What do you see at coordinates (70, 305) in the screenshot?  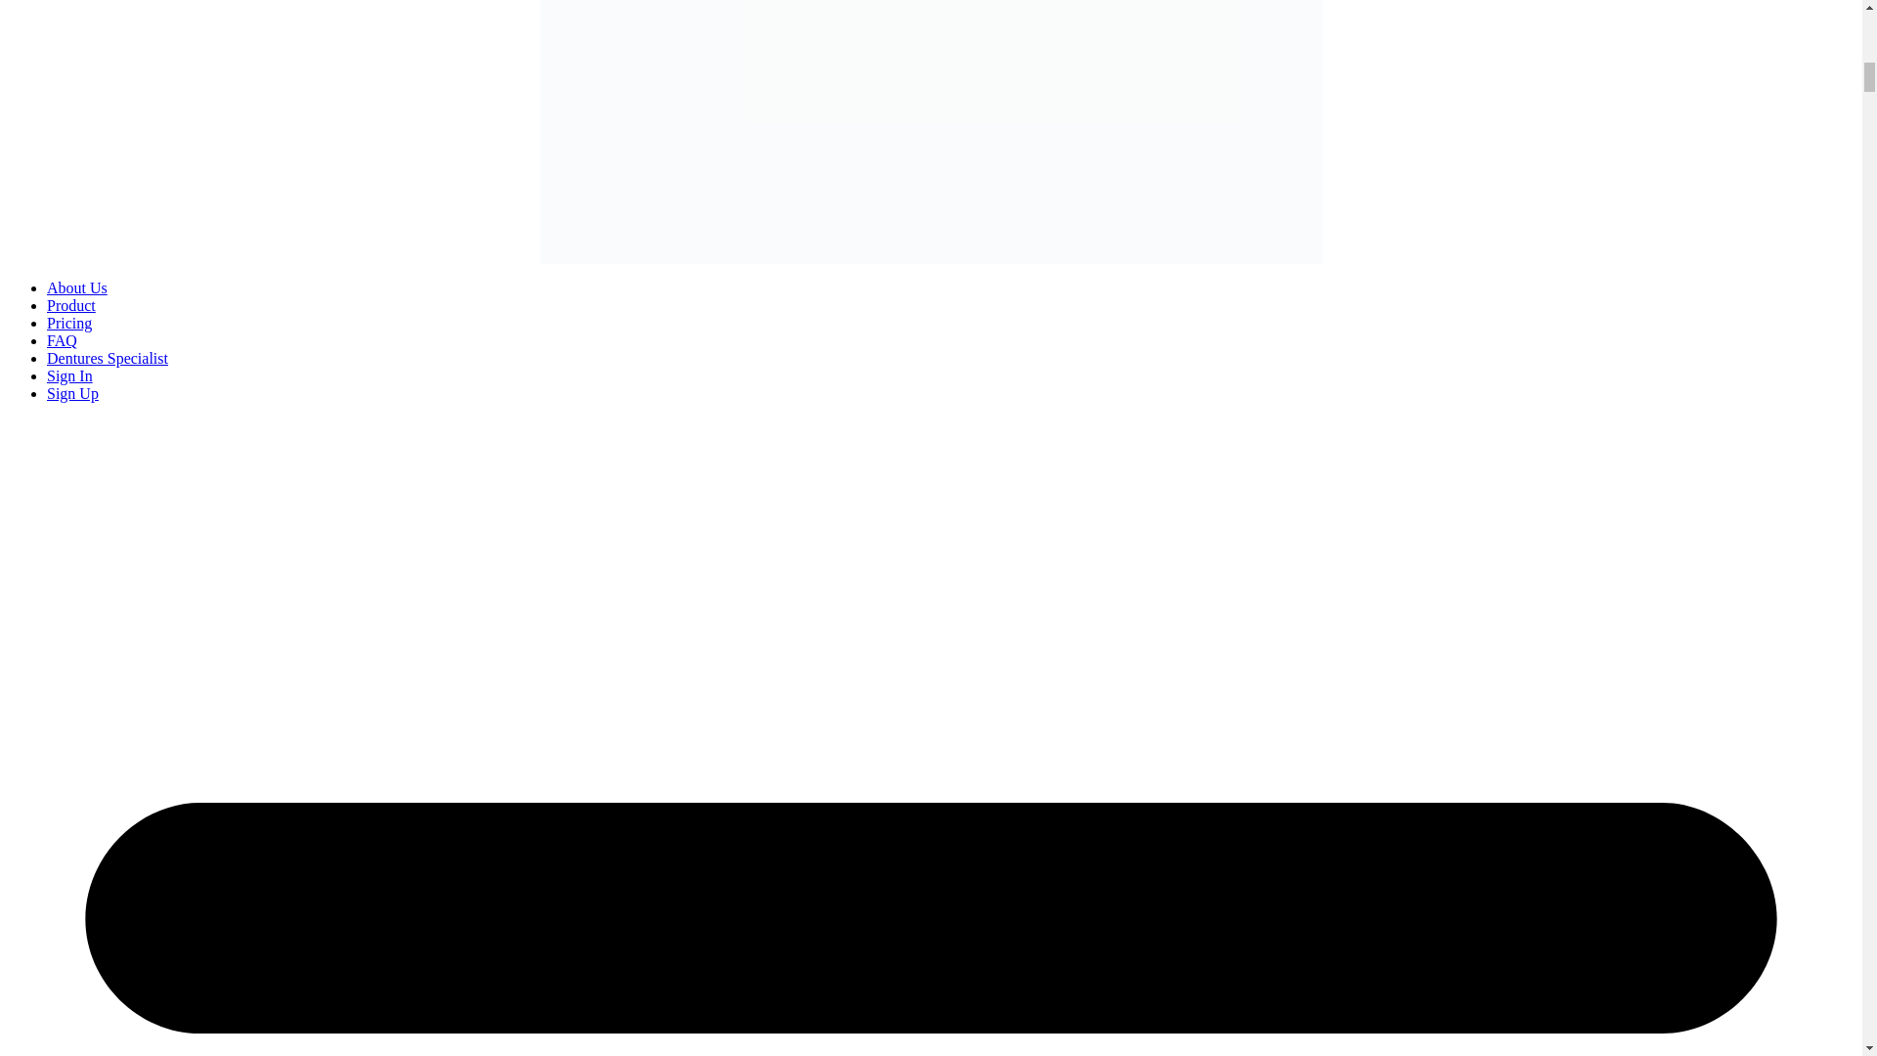 I see `Product` at bounding box center [70, 305].